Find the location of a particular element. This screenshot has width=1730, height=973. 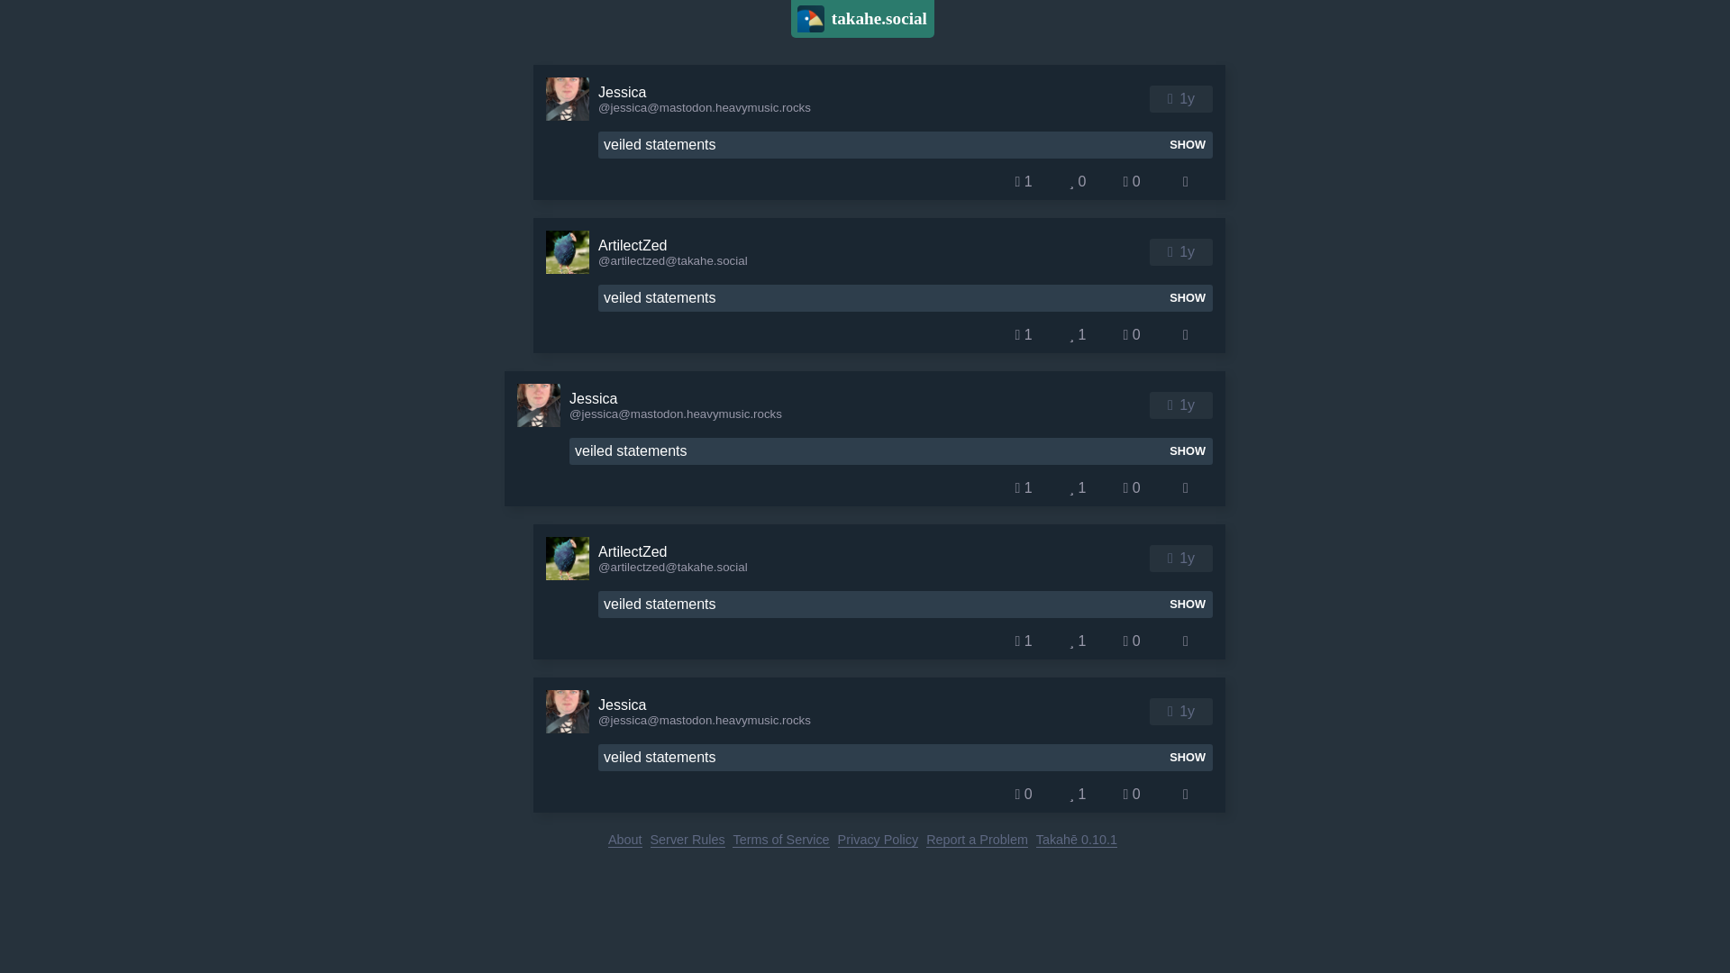

Unlisted is located at coordinates (1170, 252).